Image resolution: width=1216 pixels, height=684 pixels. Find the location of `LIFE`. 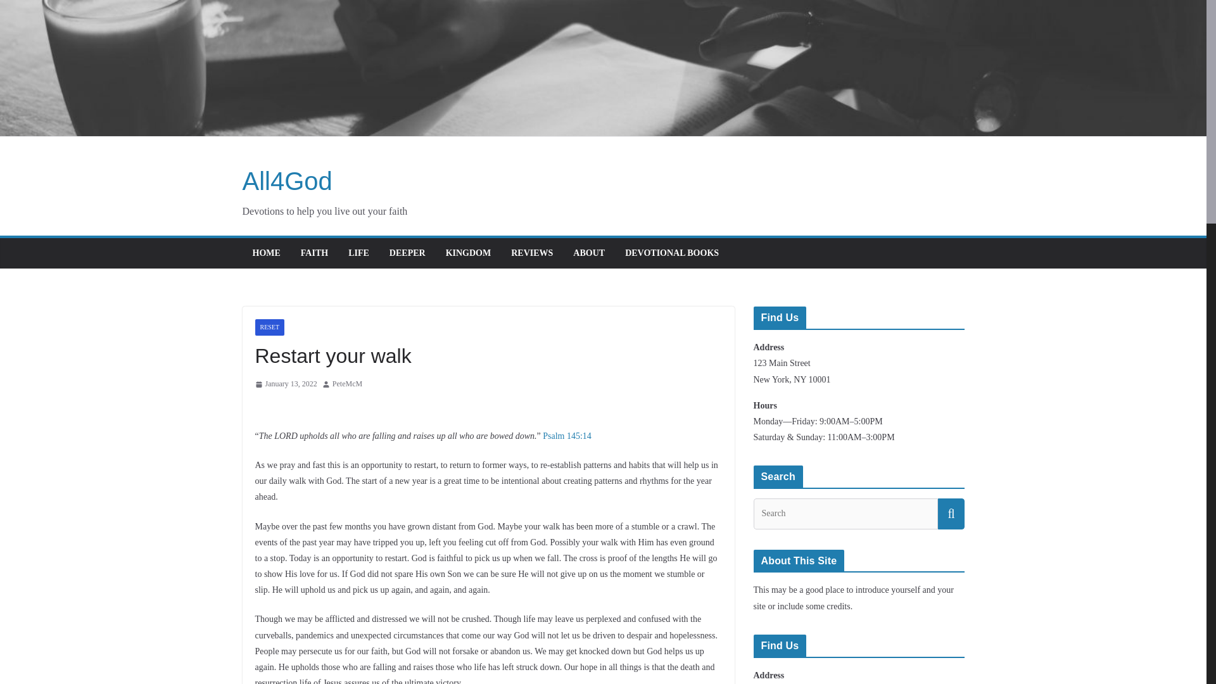

LIFE is located at coordinates (358, 253).